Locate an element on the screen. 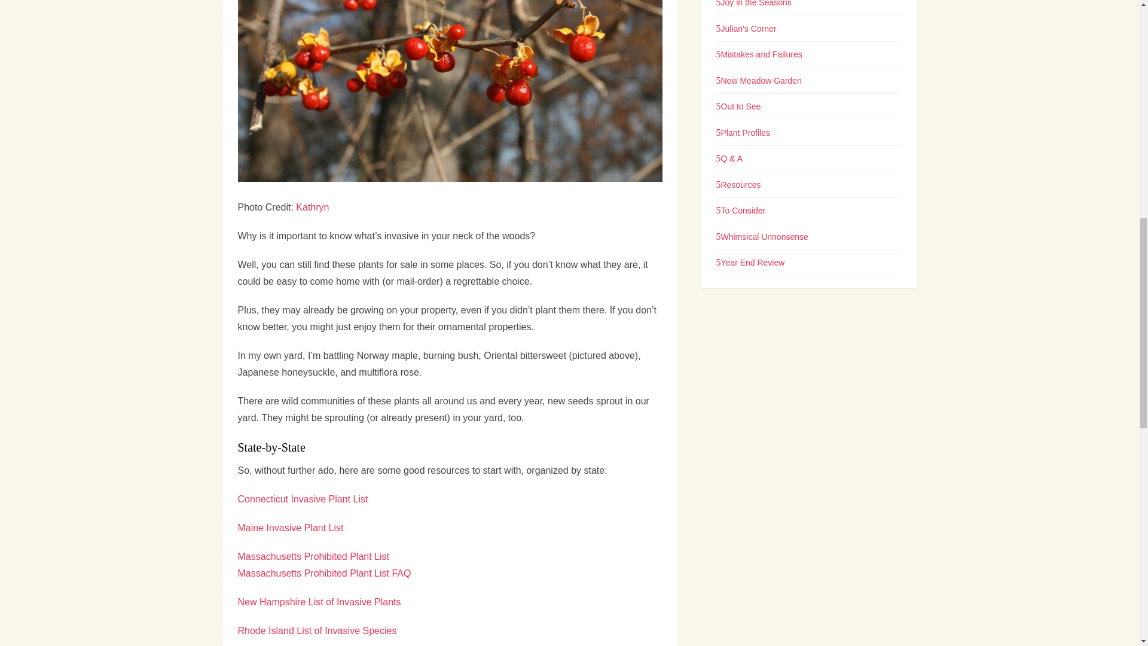 The image size is (1148, 646). Mistakes and Failures is located at coordinates (759, 54).